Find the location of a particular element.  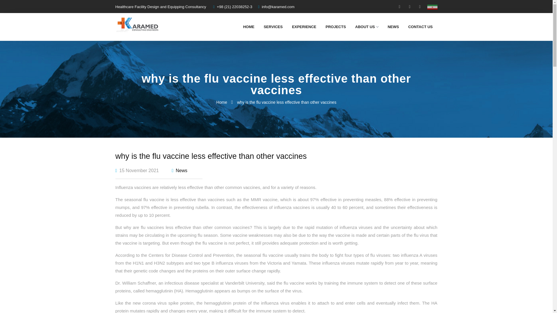

SERVICES is located at coordinates (273, 27).